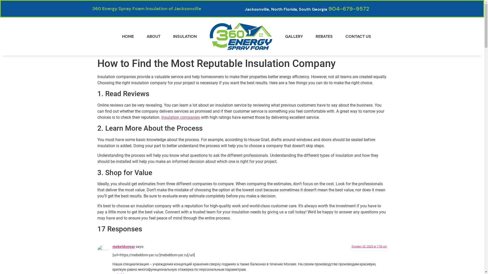 The width and height of the screenshot is (488, 274). Describe the element at coordinates (349, 9) in the screenshot. I see `904-679-9572` at that location.